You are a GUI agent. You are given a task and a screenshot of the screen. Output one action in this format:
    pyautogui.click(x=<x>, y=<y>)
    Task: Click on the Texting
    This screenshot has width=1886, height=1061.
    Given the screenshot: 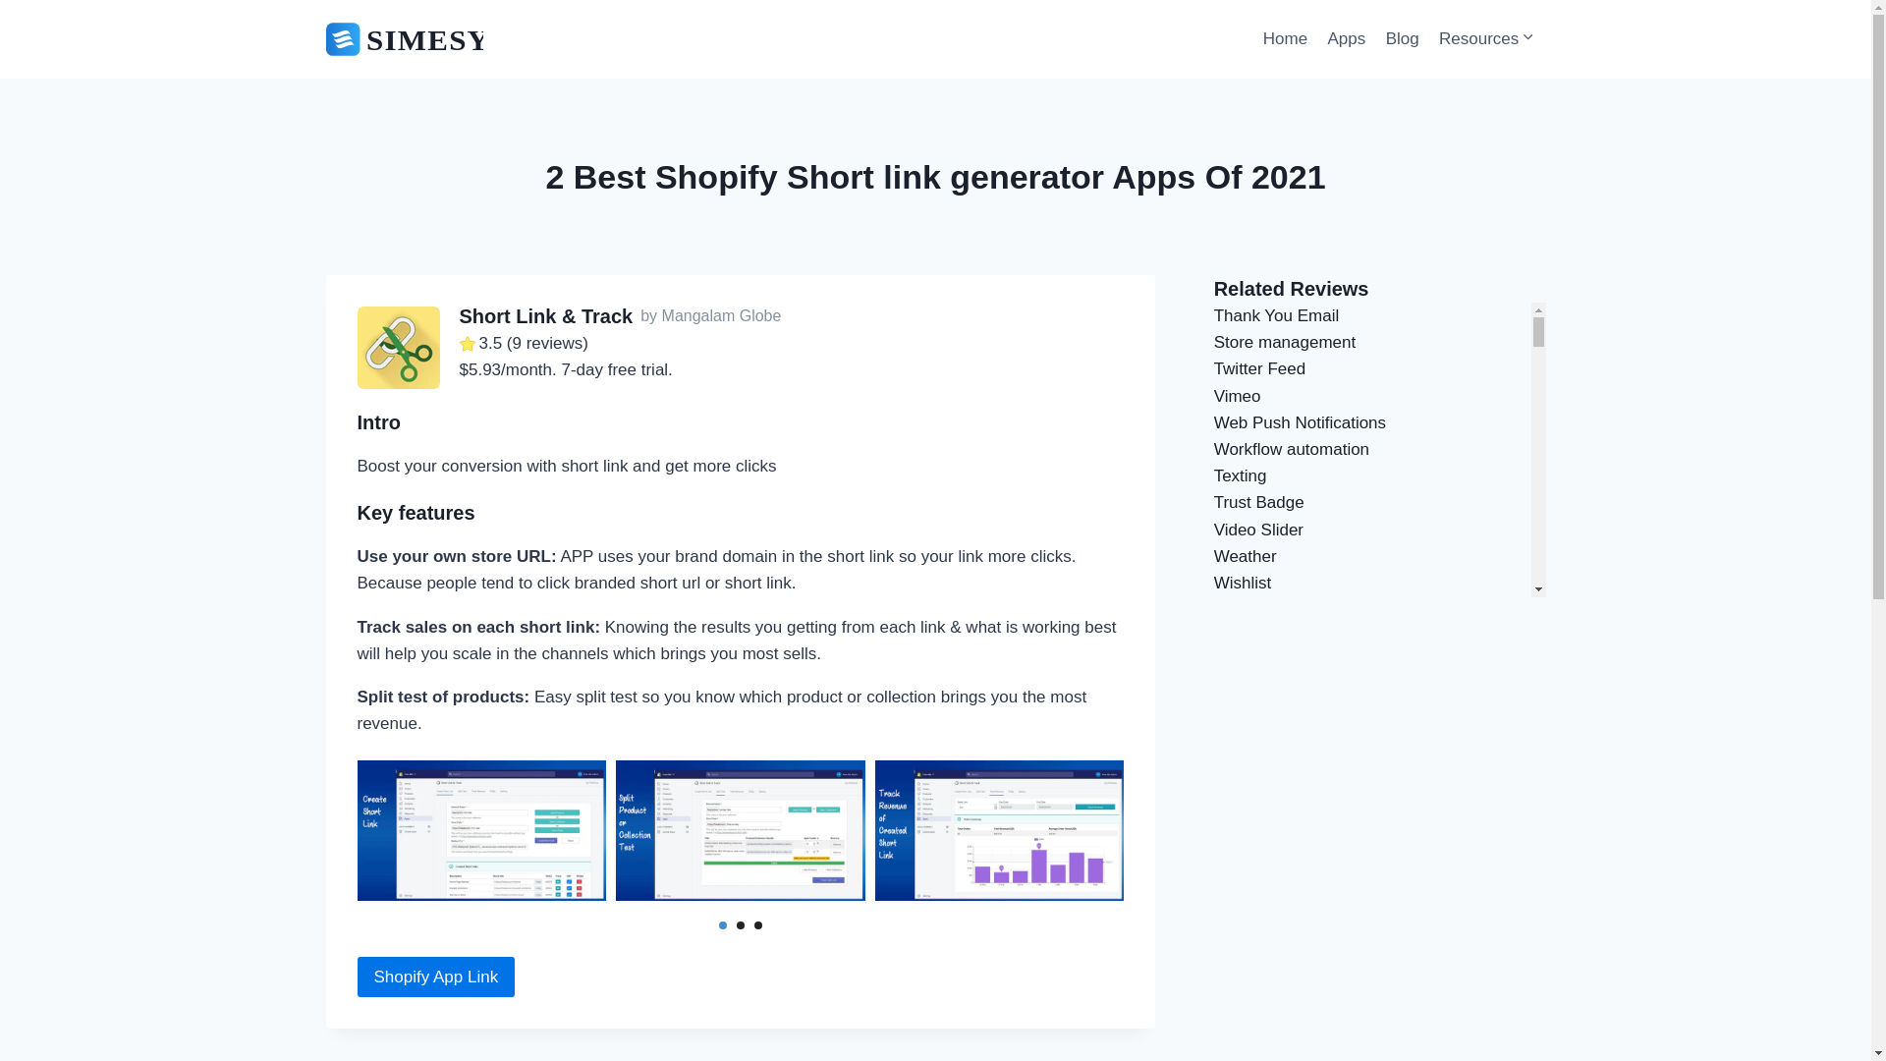 What is the action you would take?
    pyautogui.click(x=1241, y=475)
    